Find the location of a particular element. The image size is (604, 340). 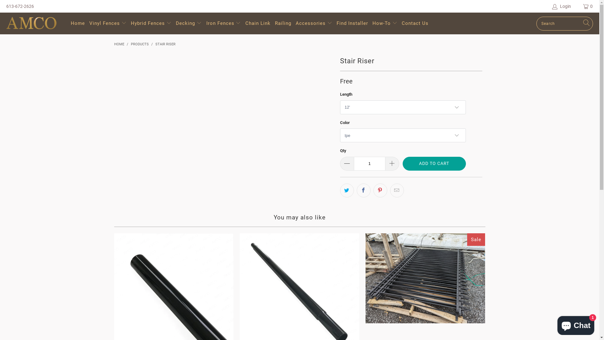

How-To is located at coordinates (385, 23).